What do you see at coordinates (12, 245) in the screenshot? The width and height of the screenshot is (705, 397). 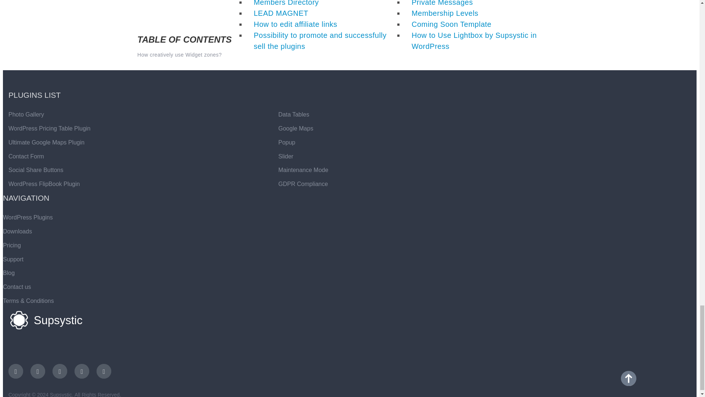 I see `Pricing` at bounding box center [12, 245].